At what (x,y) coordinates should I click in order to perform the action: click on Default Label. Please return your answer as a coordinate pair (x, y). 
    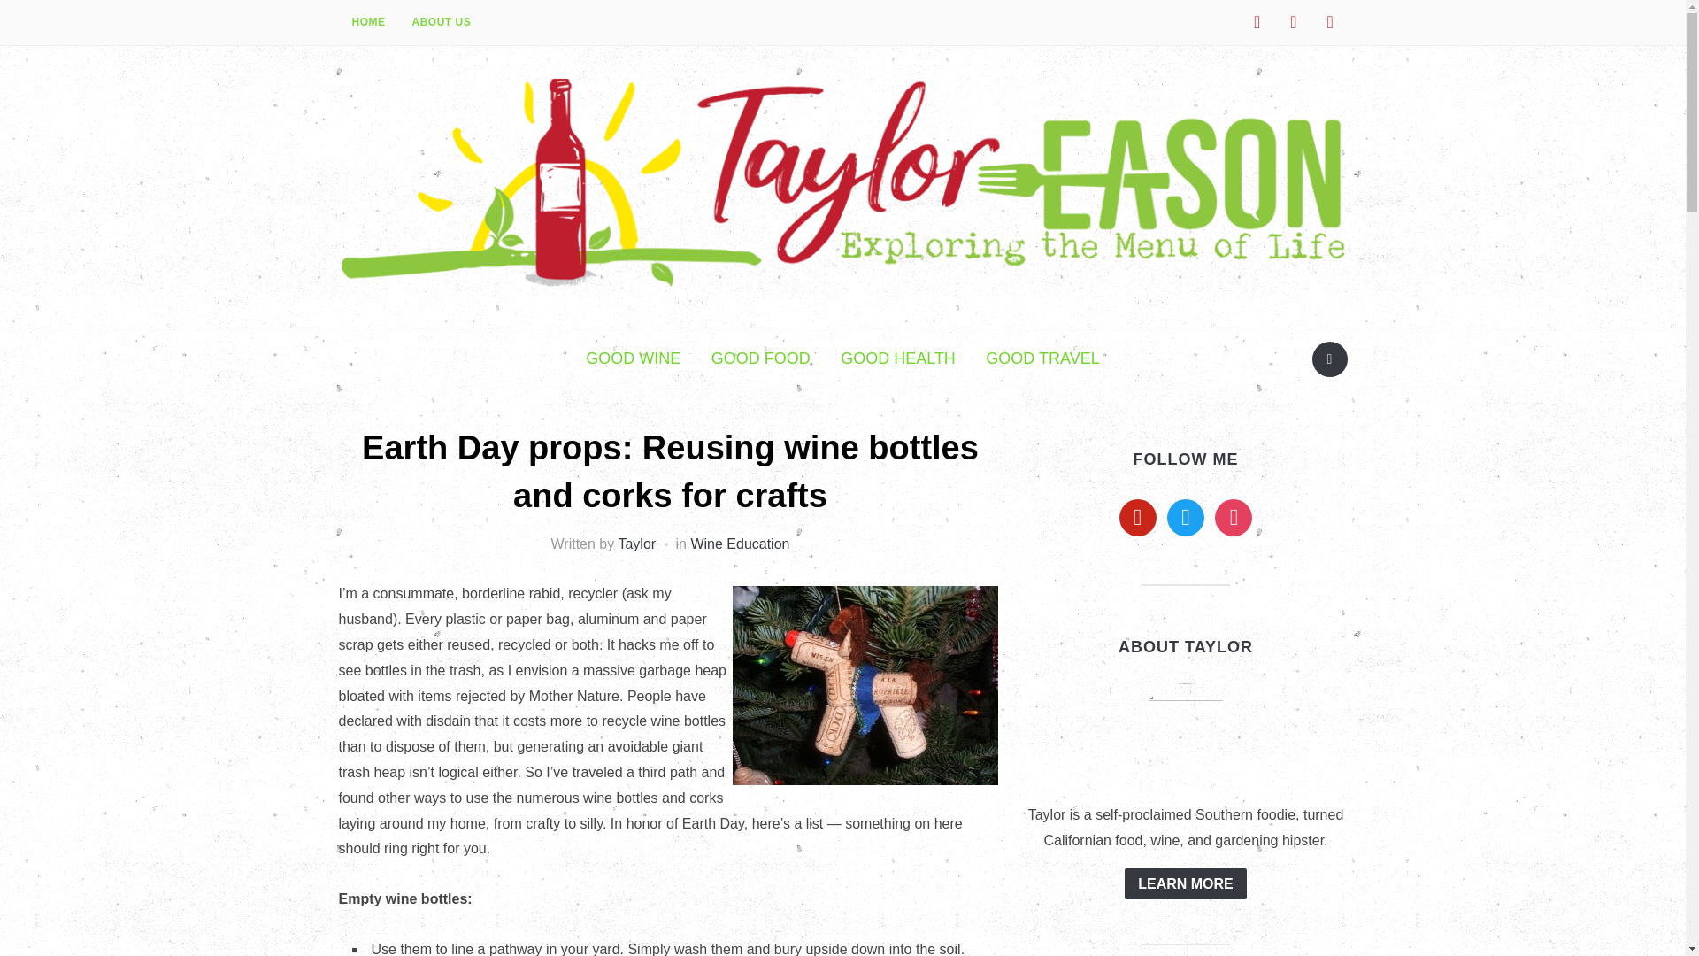
    Looking at the image, I should click on (1294, 21).